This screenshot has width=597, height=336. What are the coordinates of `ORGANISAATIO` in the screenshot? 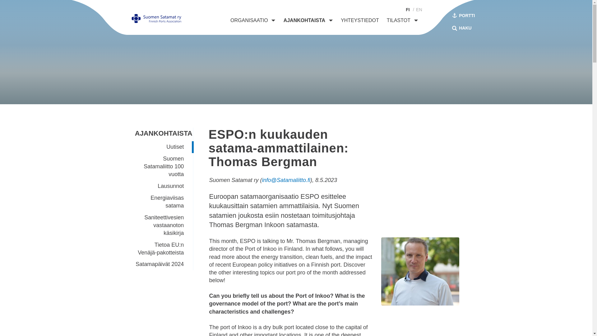 It's located at (249, 20).